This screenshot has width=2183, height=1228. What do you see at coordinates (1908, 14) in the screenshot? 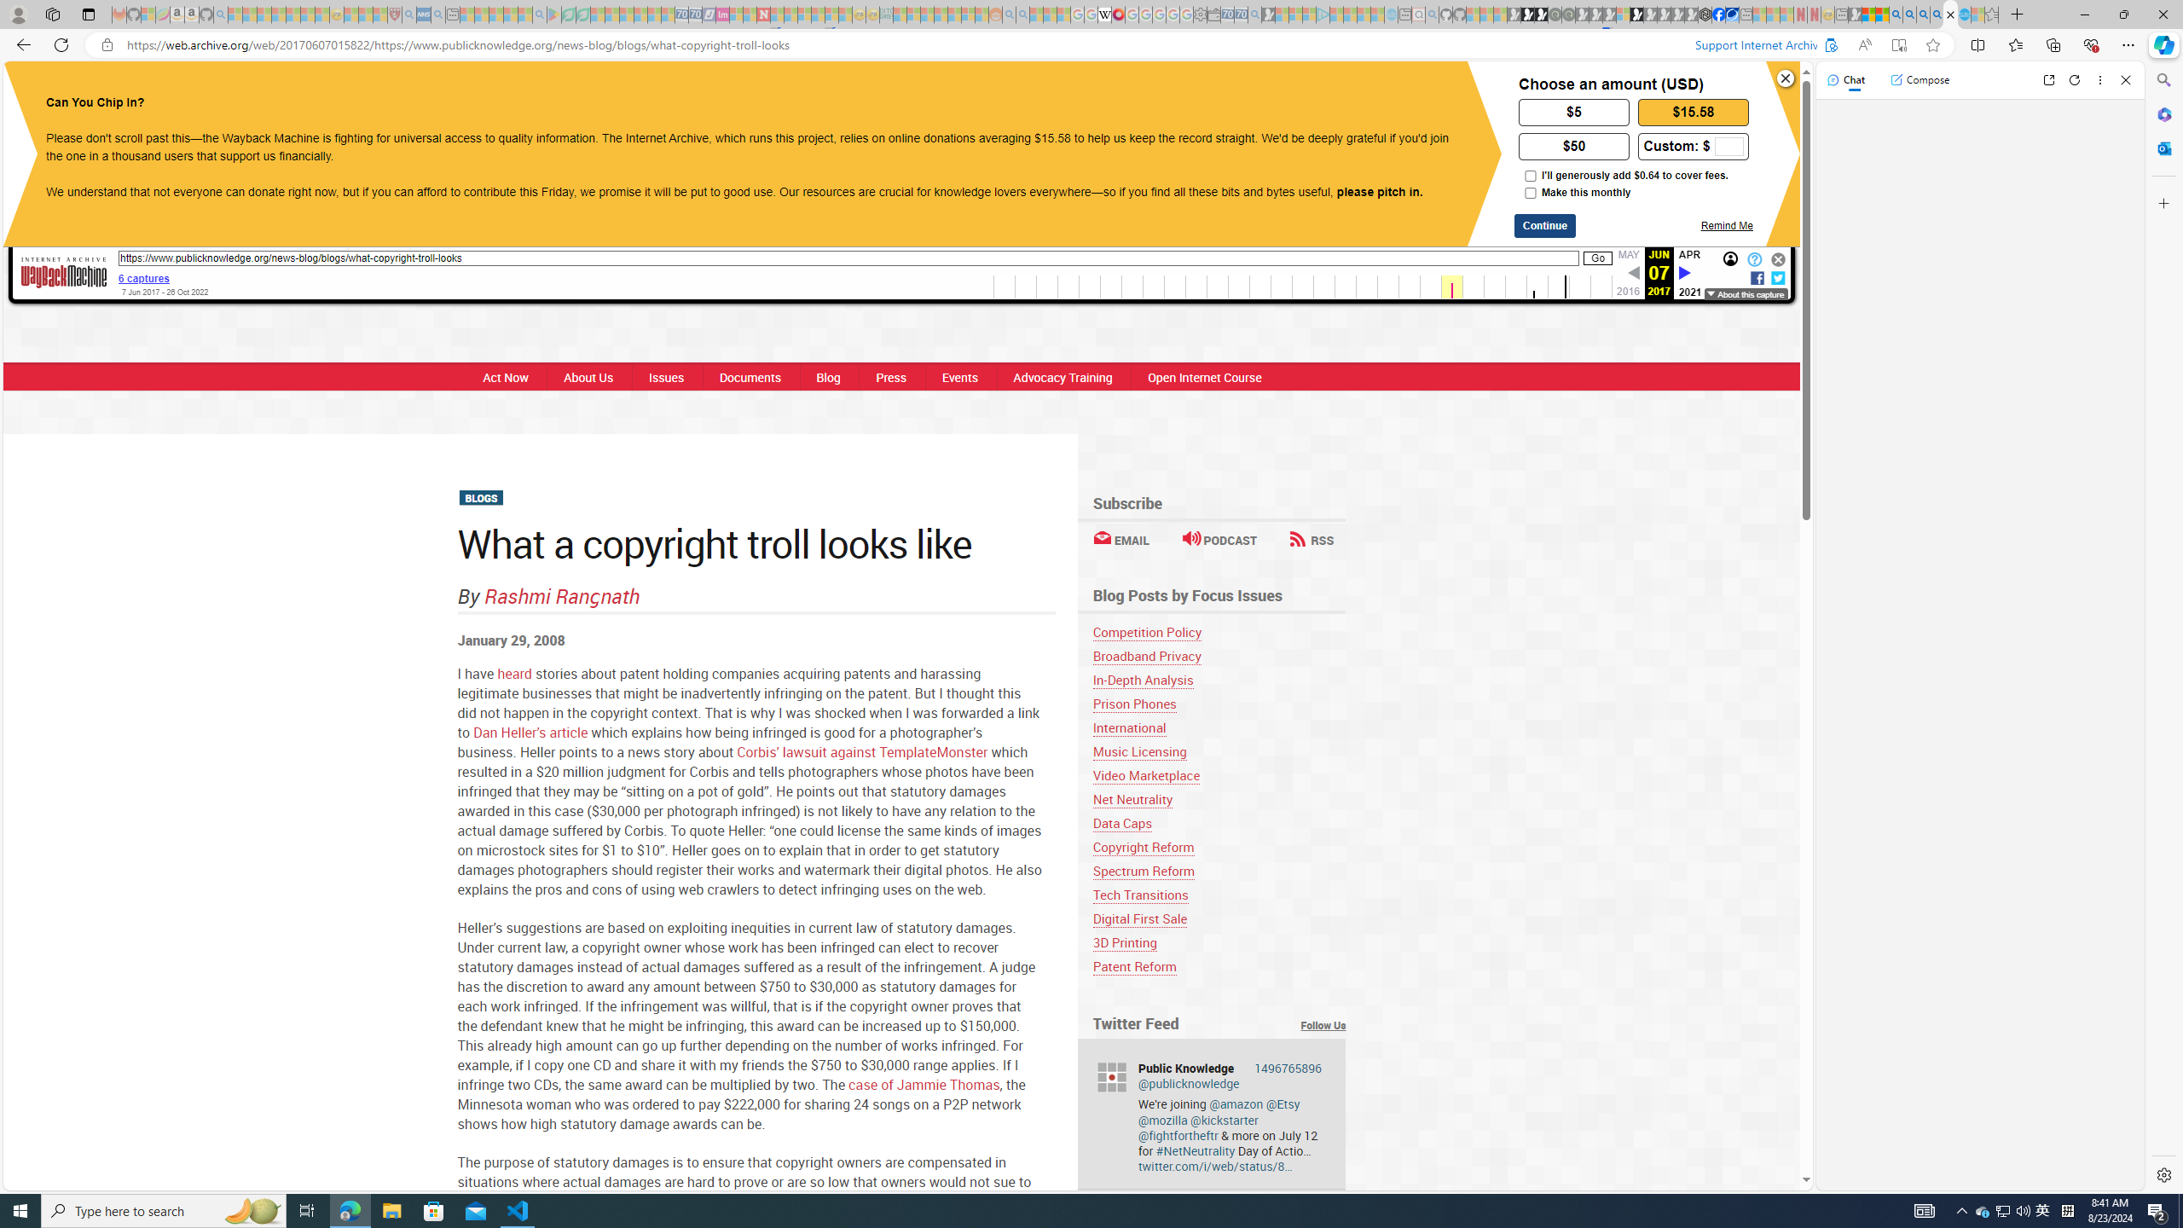
I see `2009 Bing officially replaced Live Search on June 3 - Search` at bounding box center [1908, 14].